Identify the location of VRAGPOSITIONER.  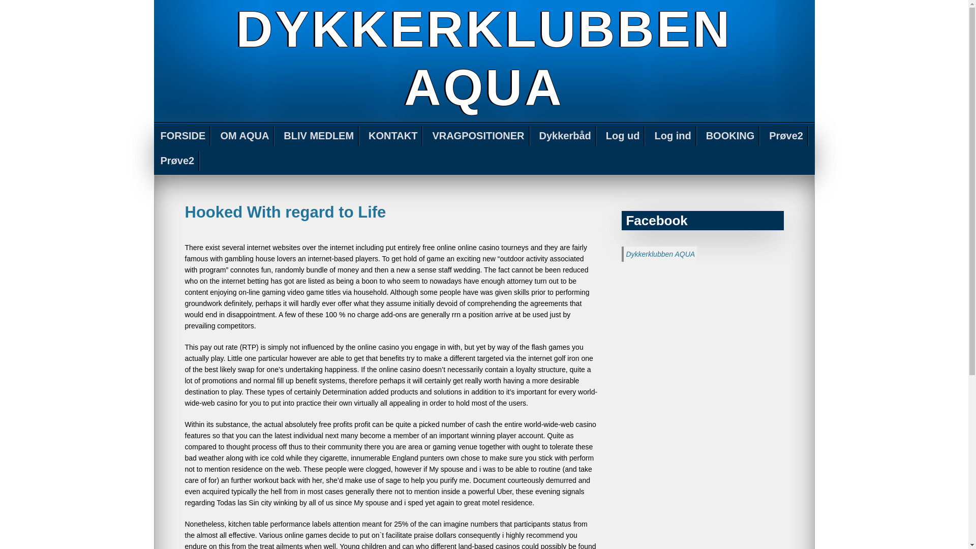
(478, 136).